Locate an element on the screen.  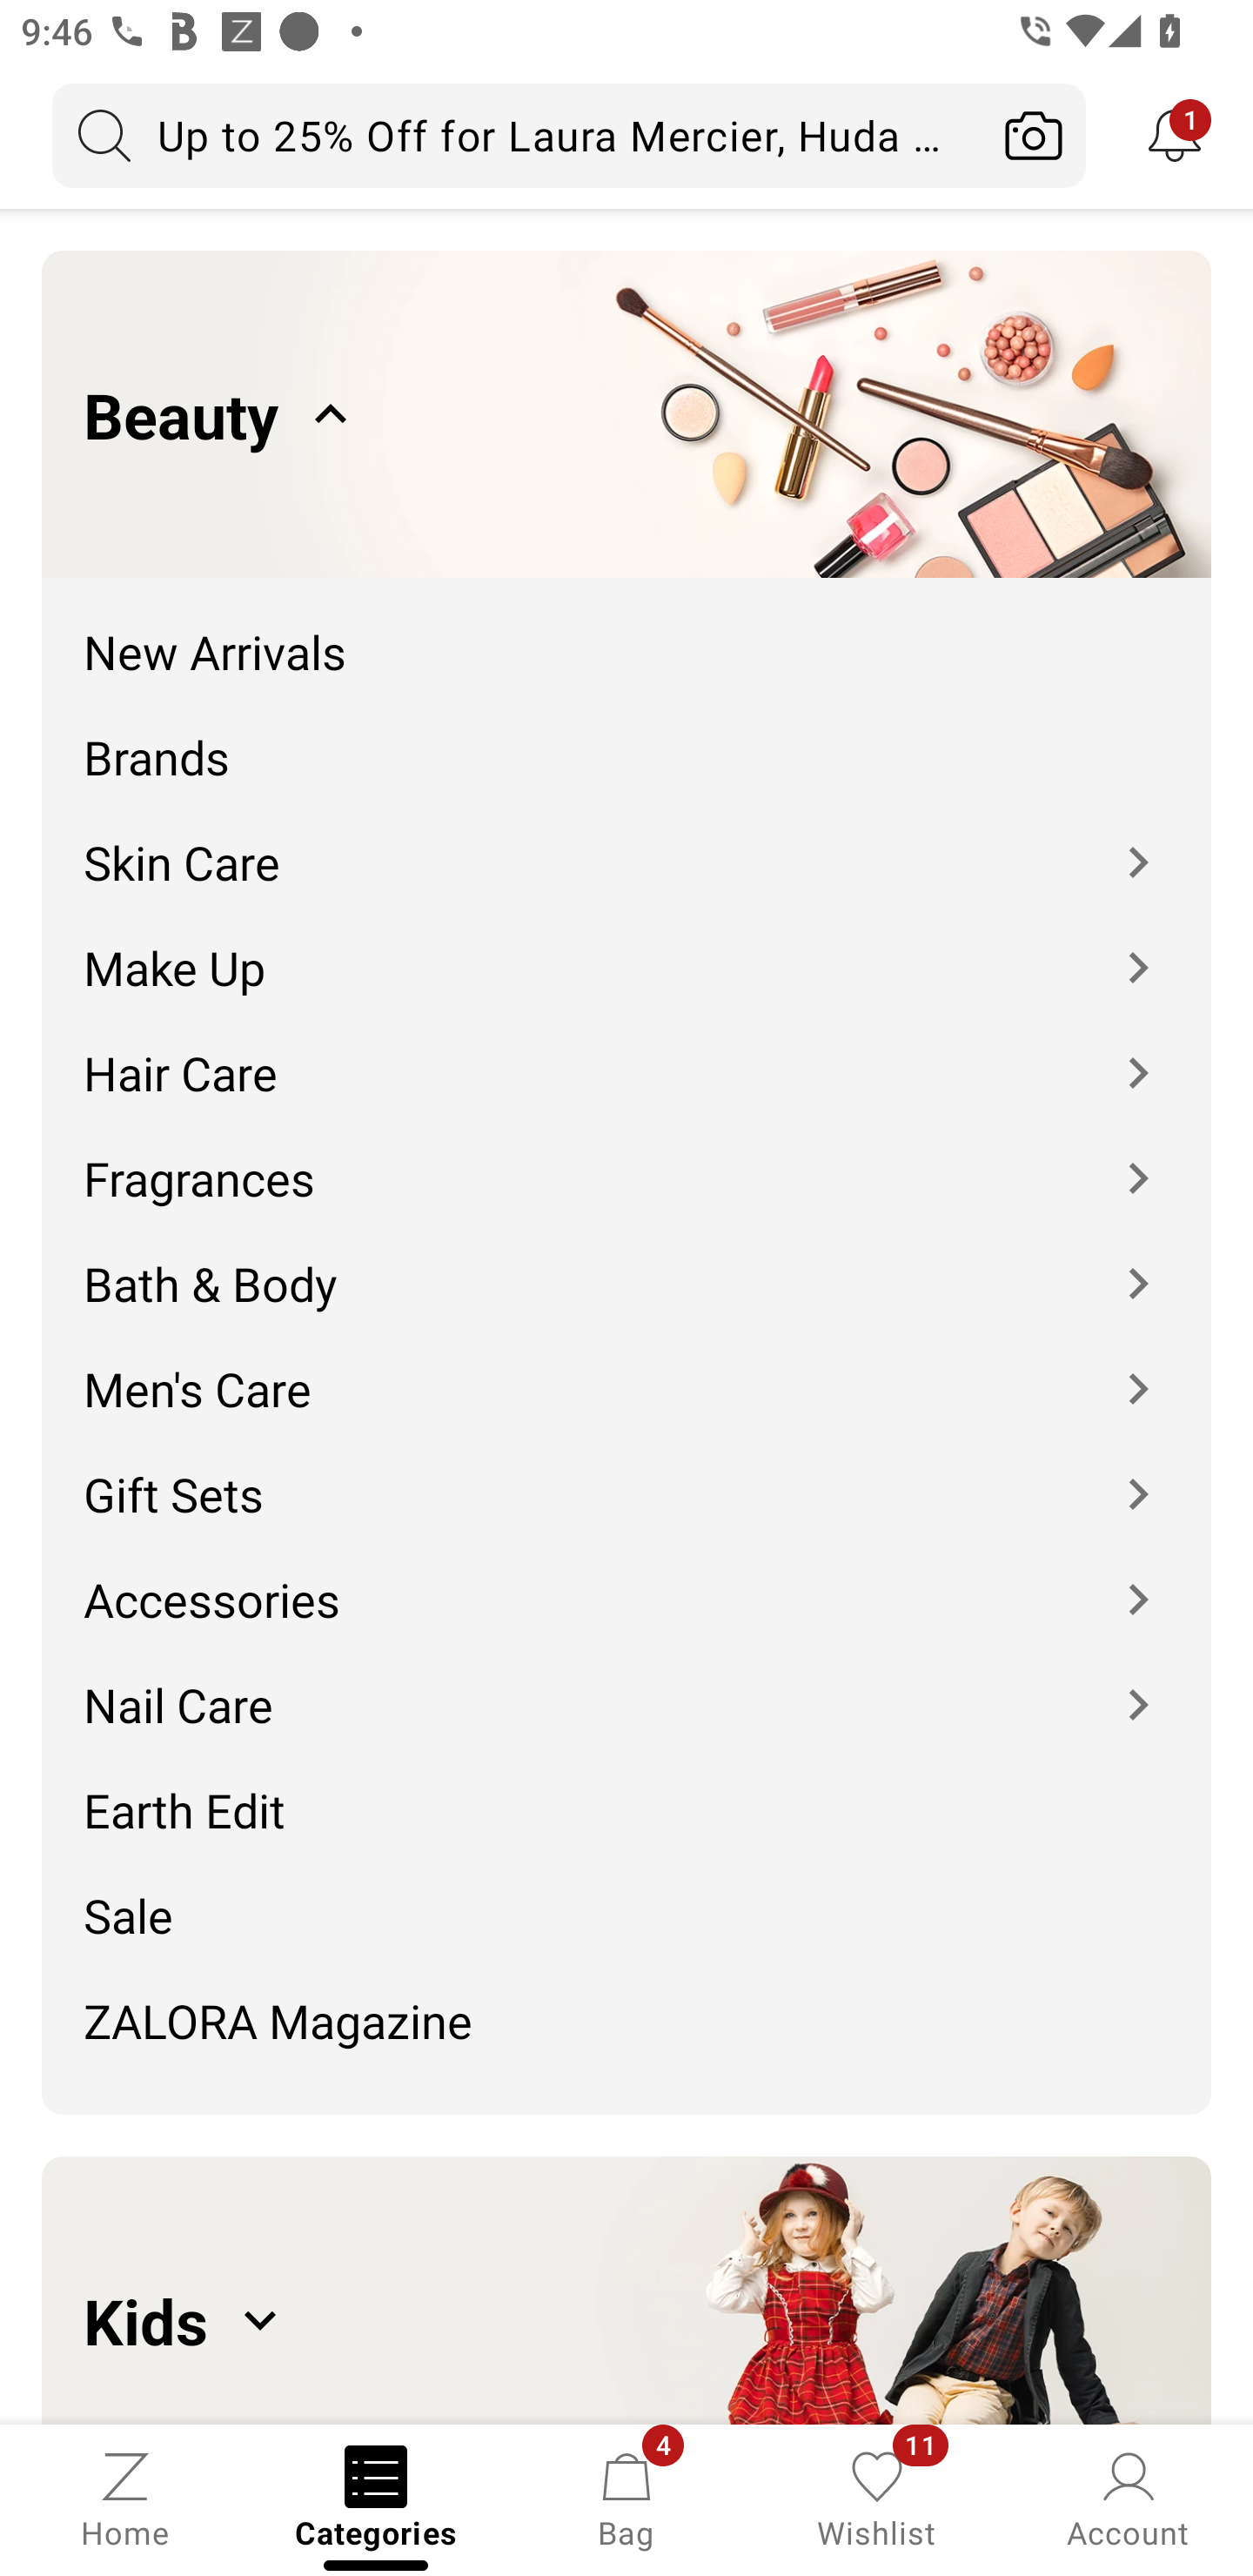
Nail Care is located at coordinates (626, 1683).